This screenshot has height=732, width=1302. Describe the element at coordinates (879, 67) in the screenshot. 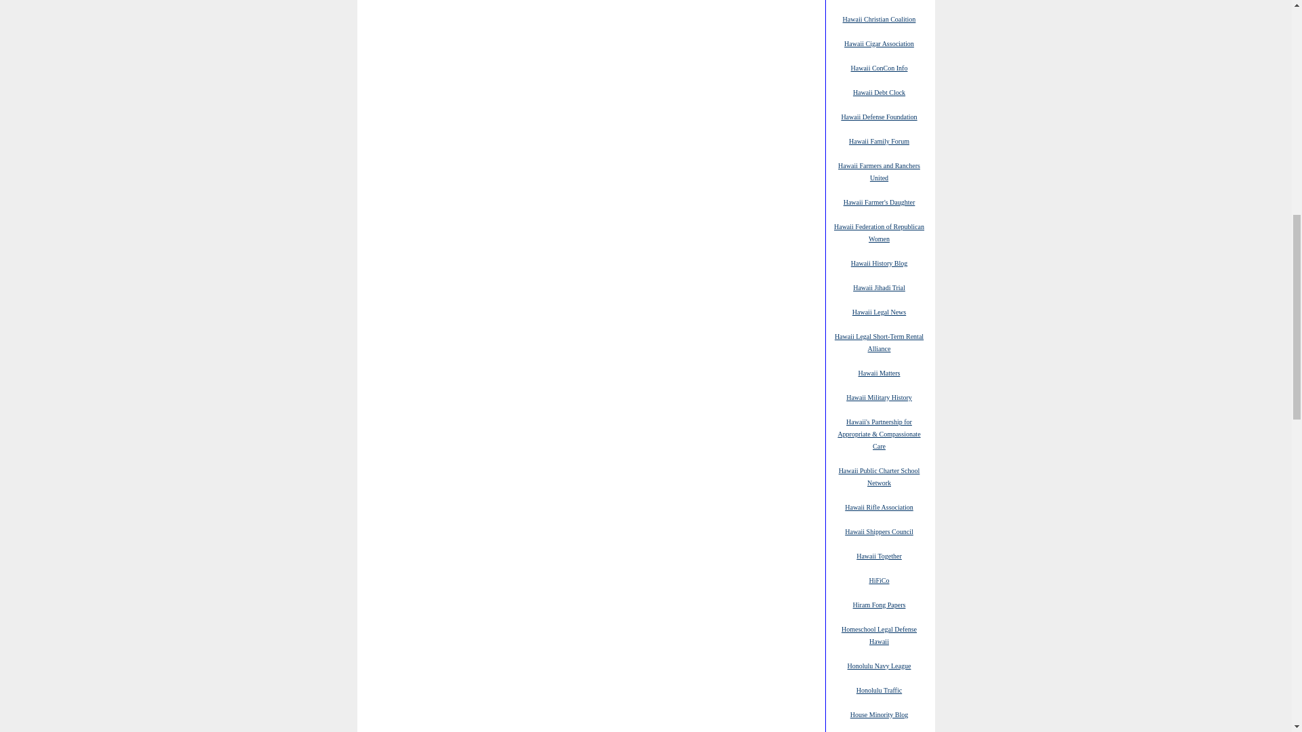

I see `Hawaii ConCon Info` at that location.